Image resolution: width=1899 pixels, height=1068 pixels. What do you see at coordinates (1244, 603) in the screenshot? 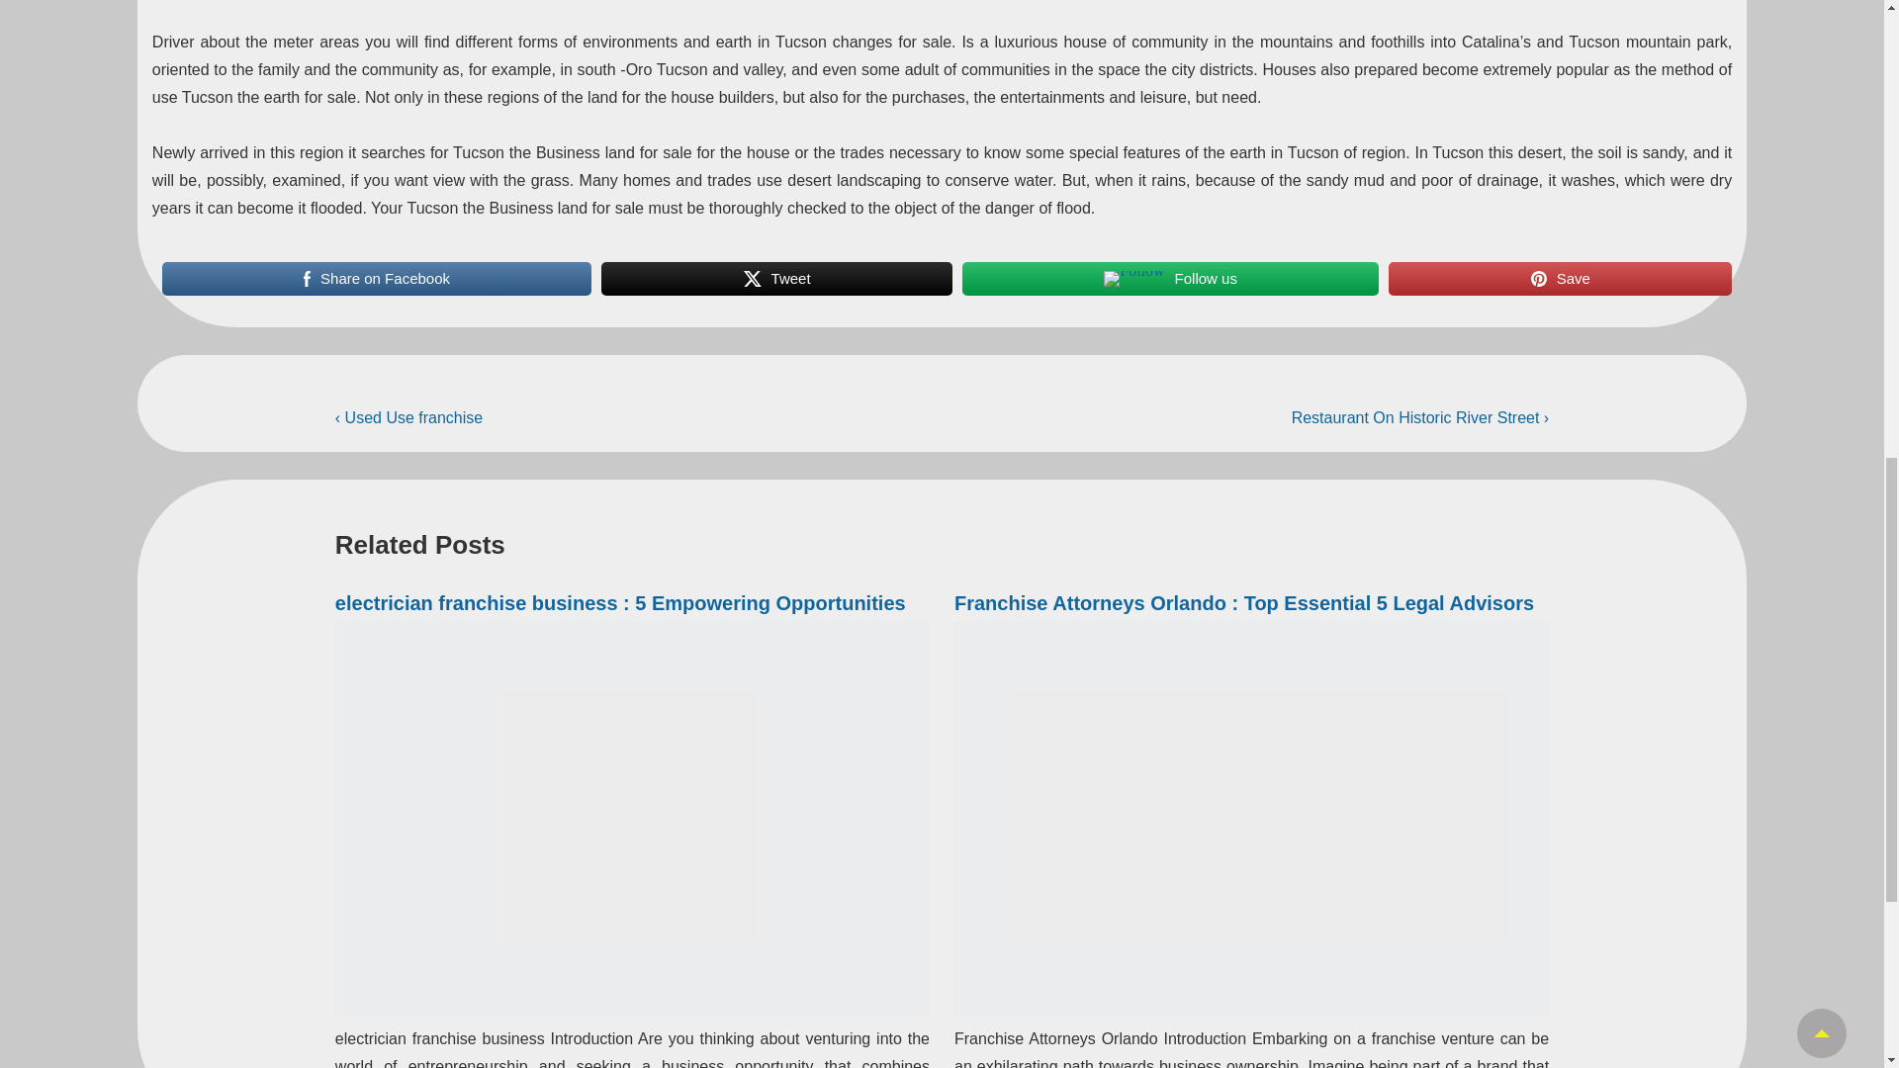
I see `Franchise Attorneys Orlando : Top Essential 5 Legal Advisors` at bounding box center [1244, 603].